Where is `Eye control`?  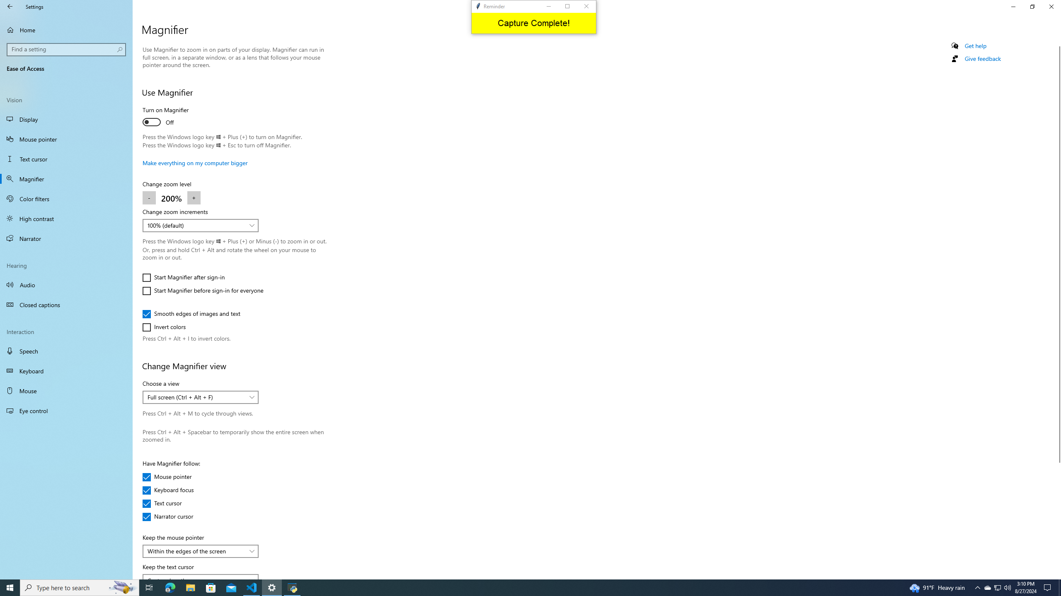 Eye control is located at coordinates (66, 411).